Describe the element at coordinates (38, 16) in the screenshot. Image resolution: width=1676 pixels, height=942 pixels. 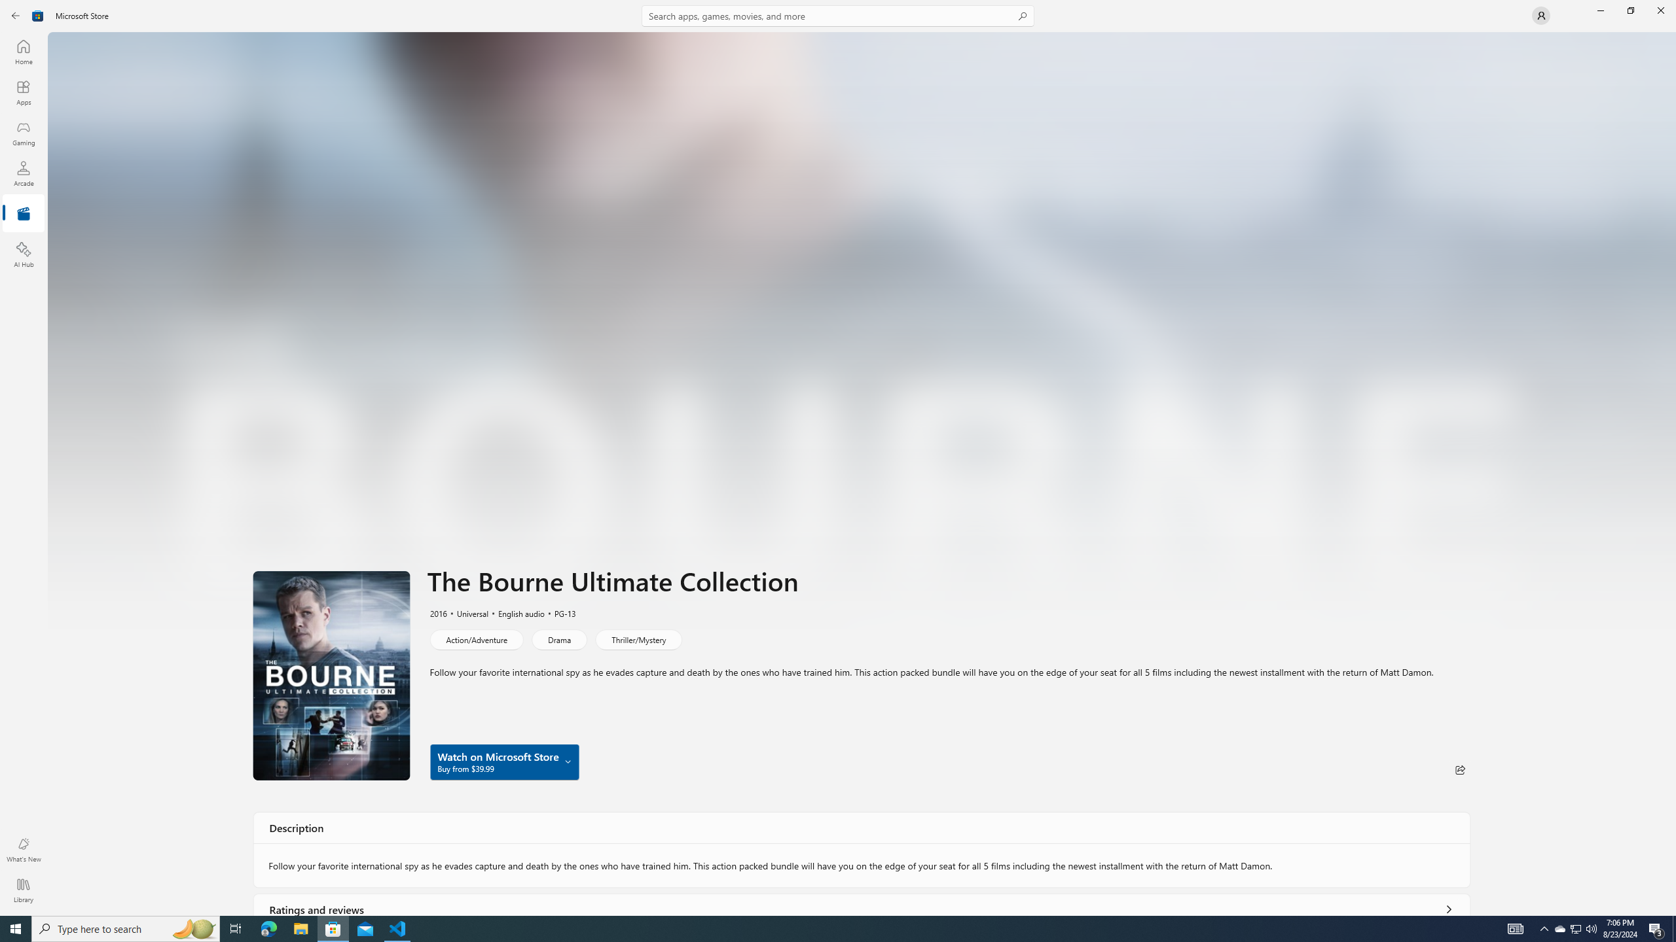
I see `Class: Image` at that location.